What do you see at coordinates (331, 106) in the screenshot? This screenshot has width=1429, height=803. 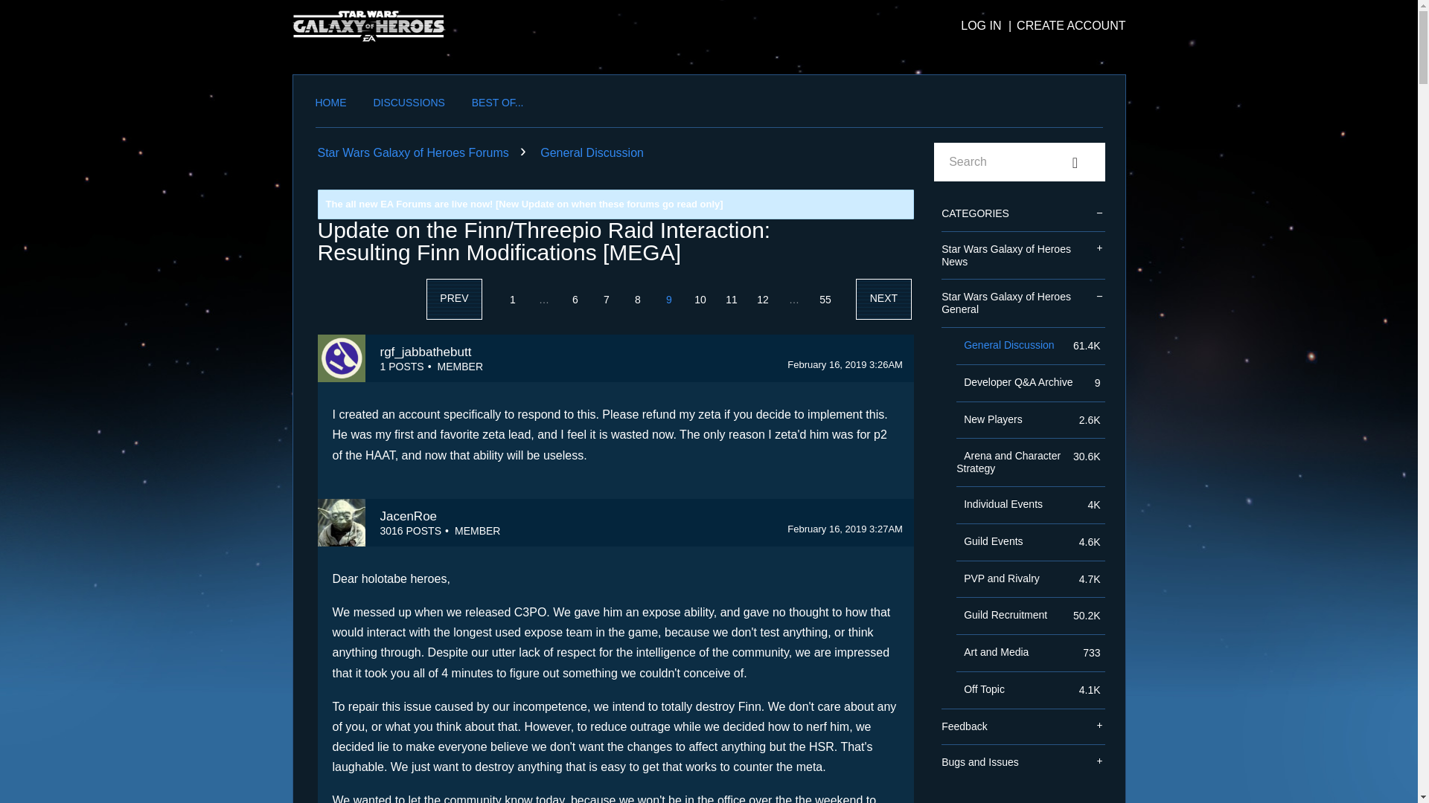 I see `HOME` at bounding box center [331, 106].